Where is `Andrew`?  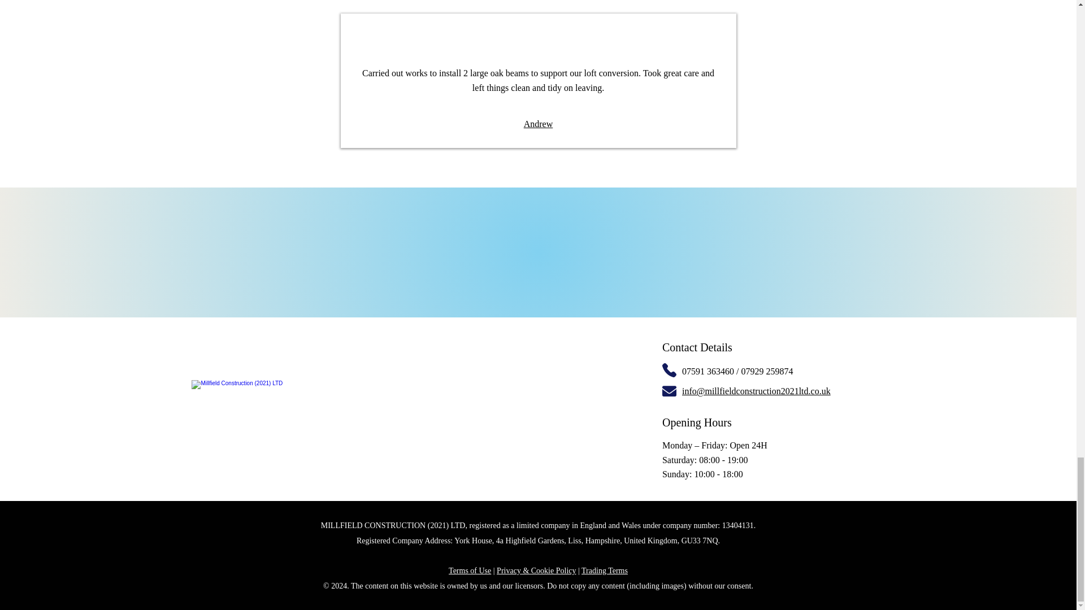 Andrew is located at coordinates (539, 123).